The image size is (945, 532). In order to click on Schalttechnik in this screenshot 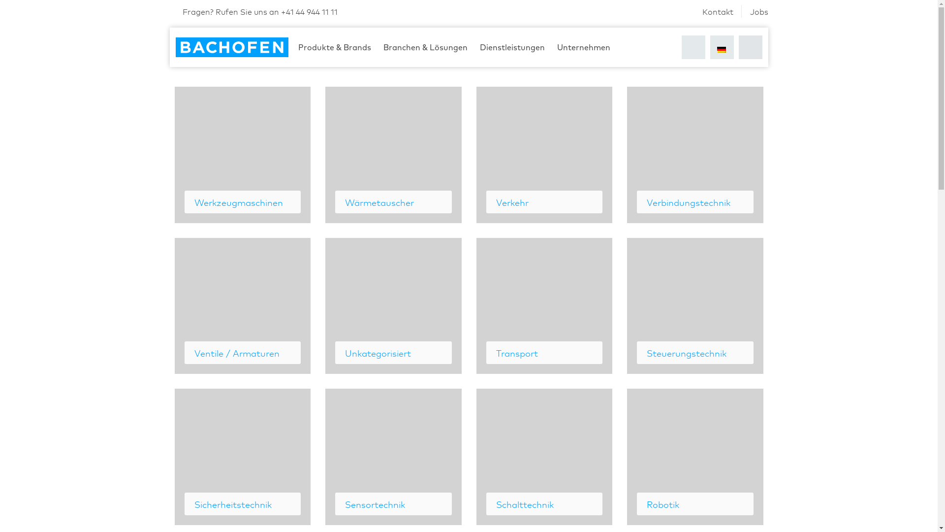, I will do `click(544, 457)`.